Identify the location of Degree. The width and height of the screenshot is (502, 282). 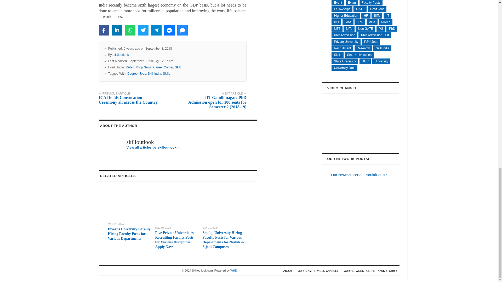
(132, 74).